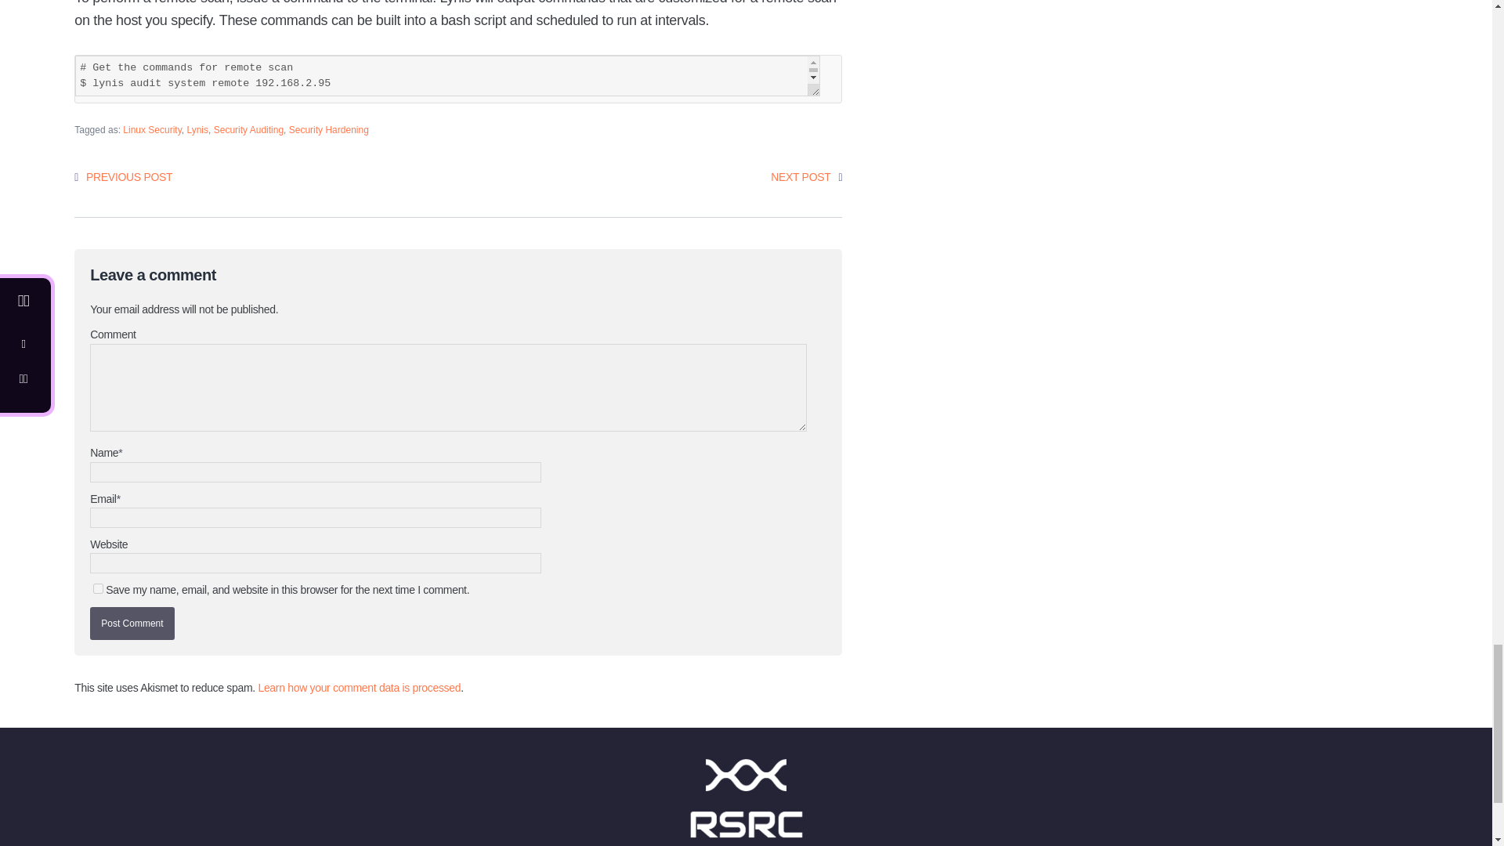 This screenshot has width=1504, height=846. I want to click on yes, so click(99, 589).